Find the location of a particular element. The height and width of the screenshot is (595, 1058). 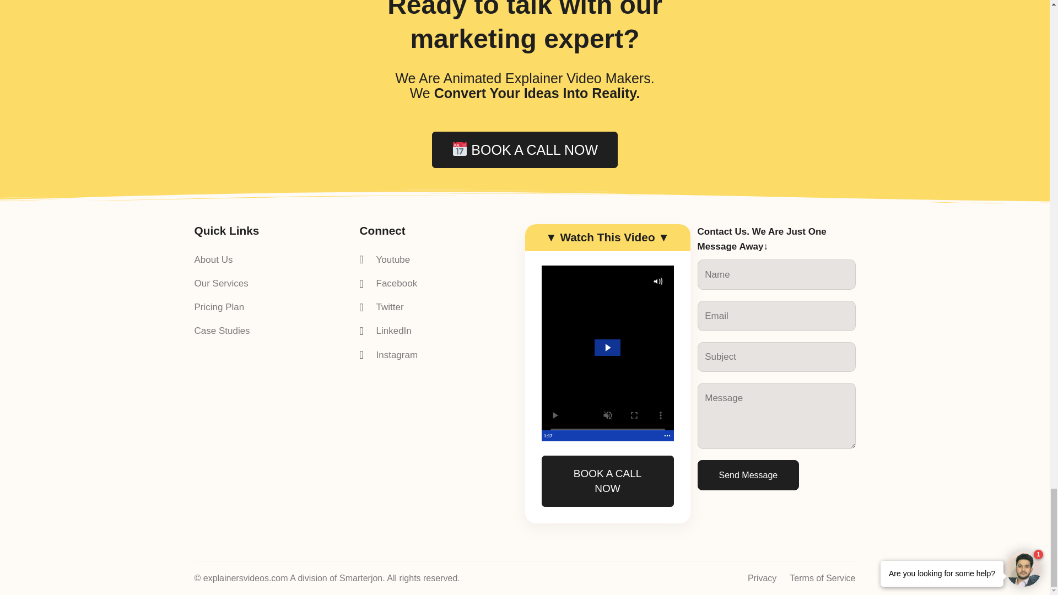

LinkedIn is located at coordinates (388, 331).